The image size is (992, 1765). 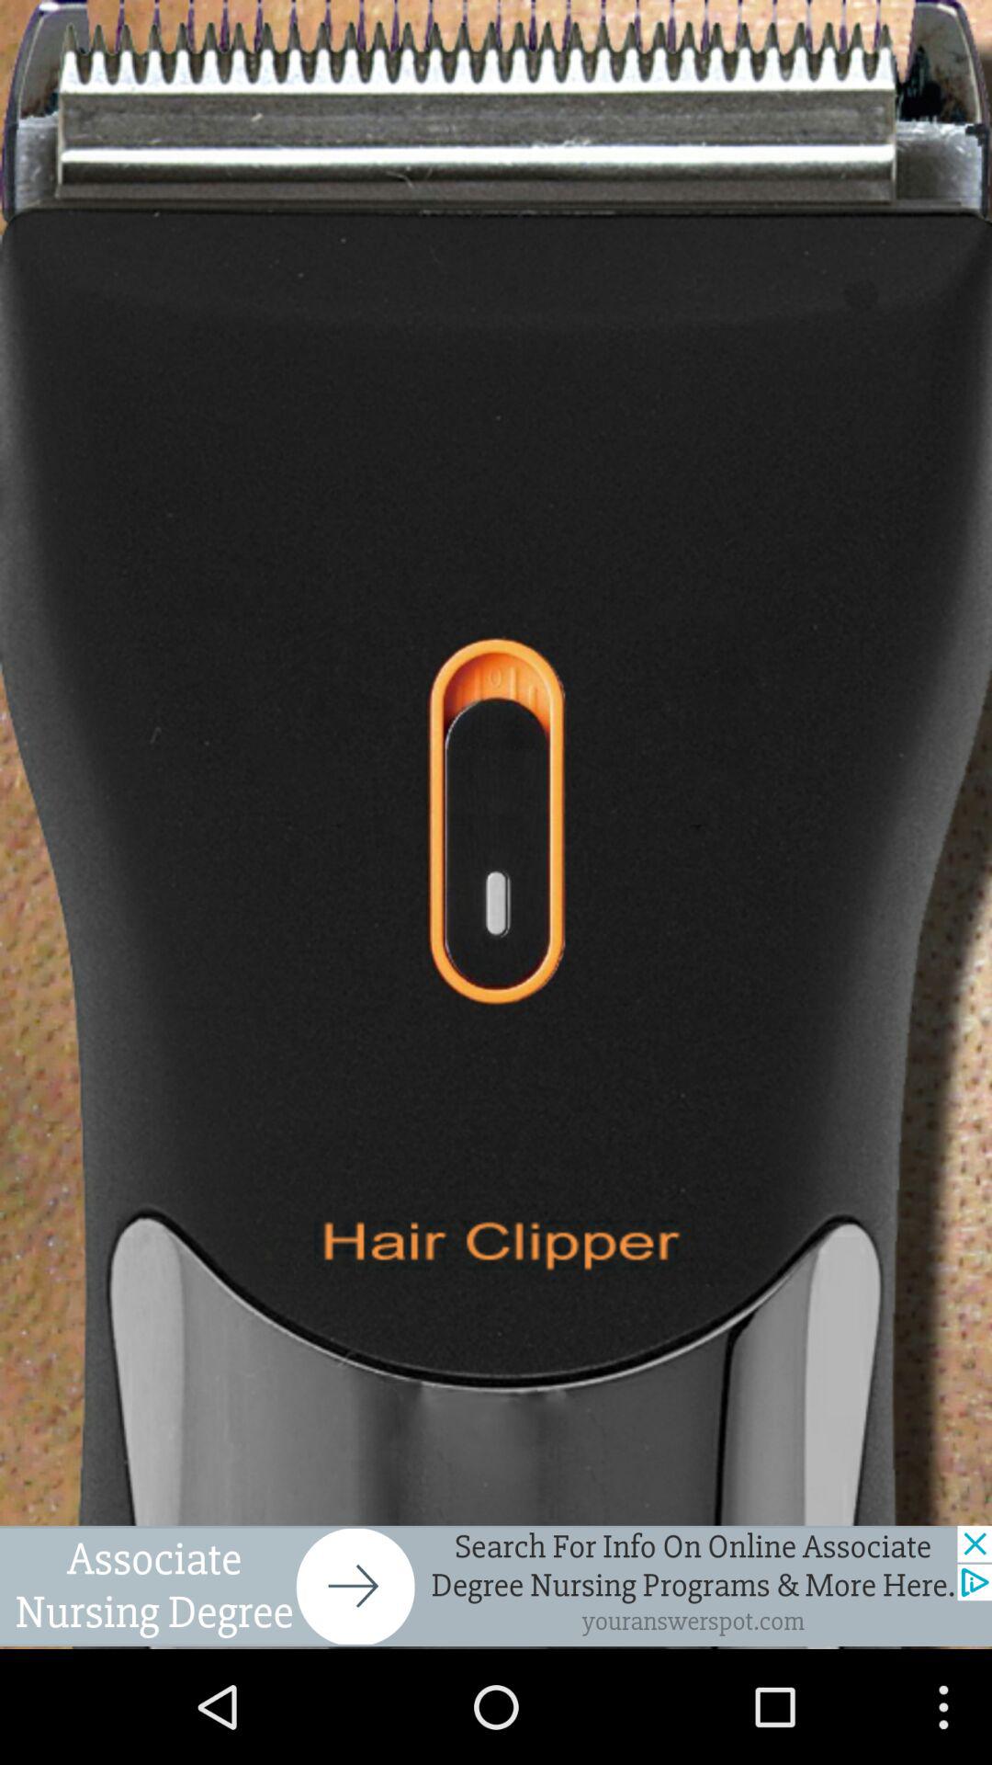 What do you see at coordinates (496, 824) in the screenshot?
I see `turn widget on` at bounding box center [496, 824].